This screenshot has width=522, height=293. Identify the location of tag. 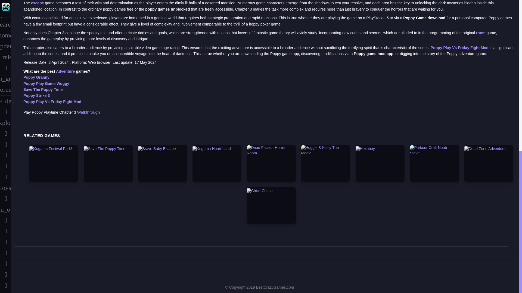
(5, 114).